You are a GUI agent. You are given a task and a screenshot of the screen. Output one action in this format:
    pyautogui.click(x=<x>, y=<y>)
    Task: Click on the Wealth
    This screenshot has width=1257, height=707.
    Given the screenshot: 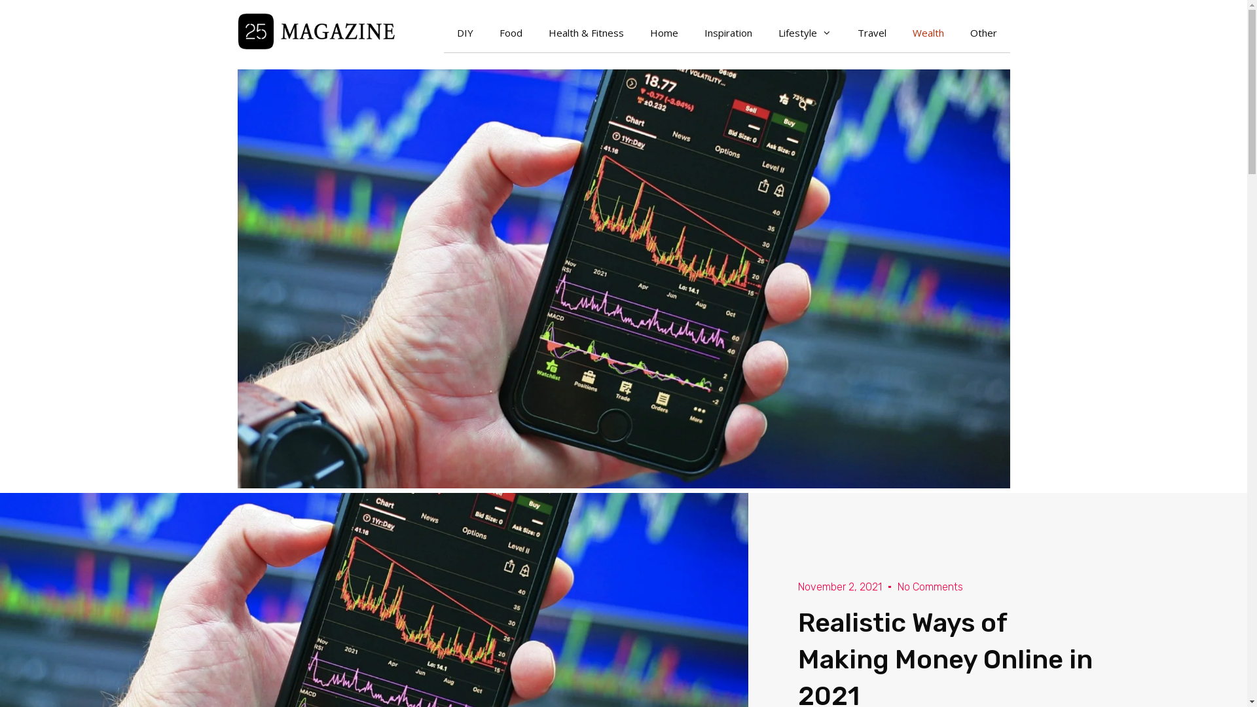 What is the action you would take?
    pyautogui.click(x=928, y=33)
    